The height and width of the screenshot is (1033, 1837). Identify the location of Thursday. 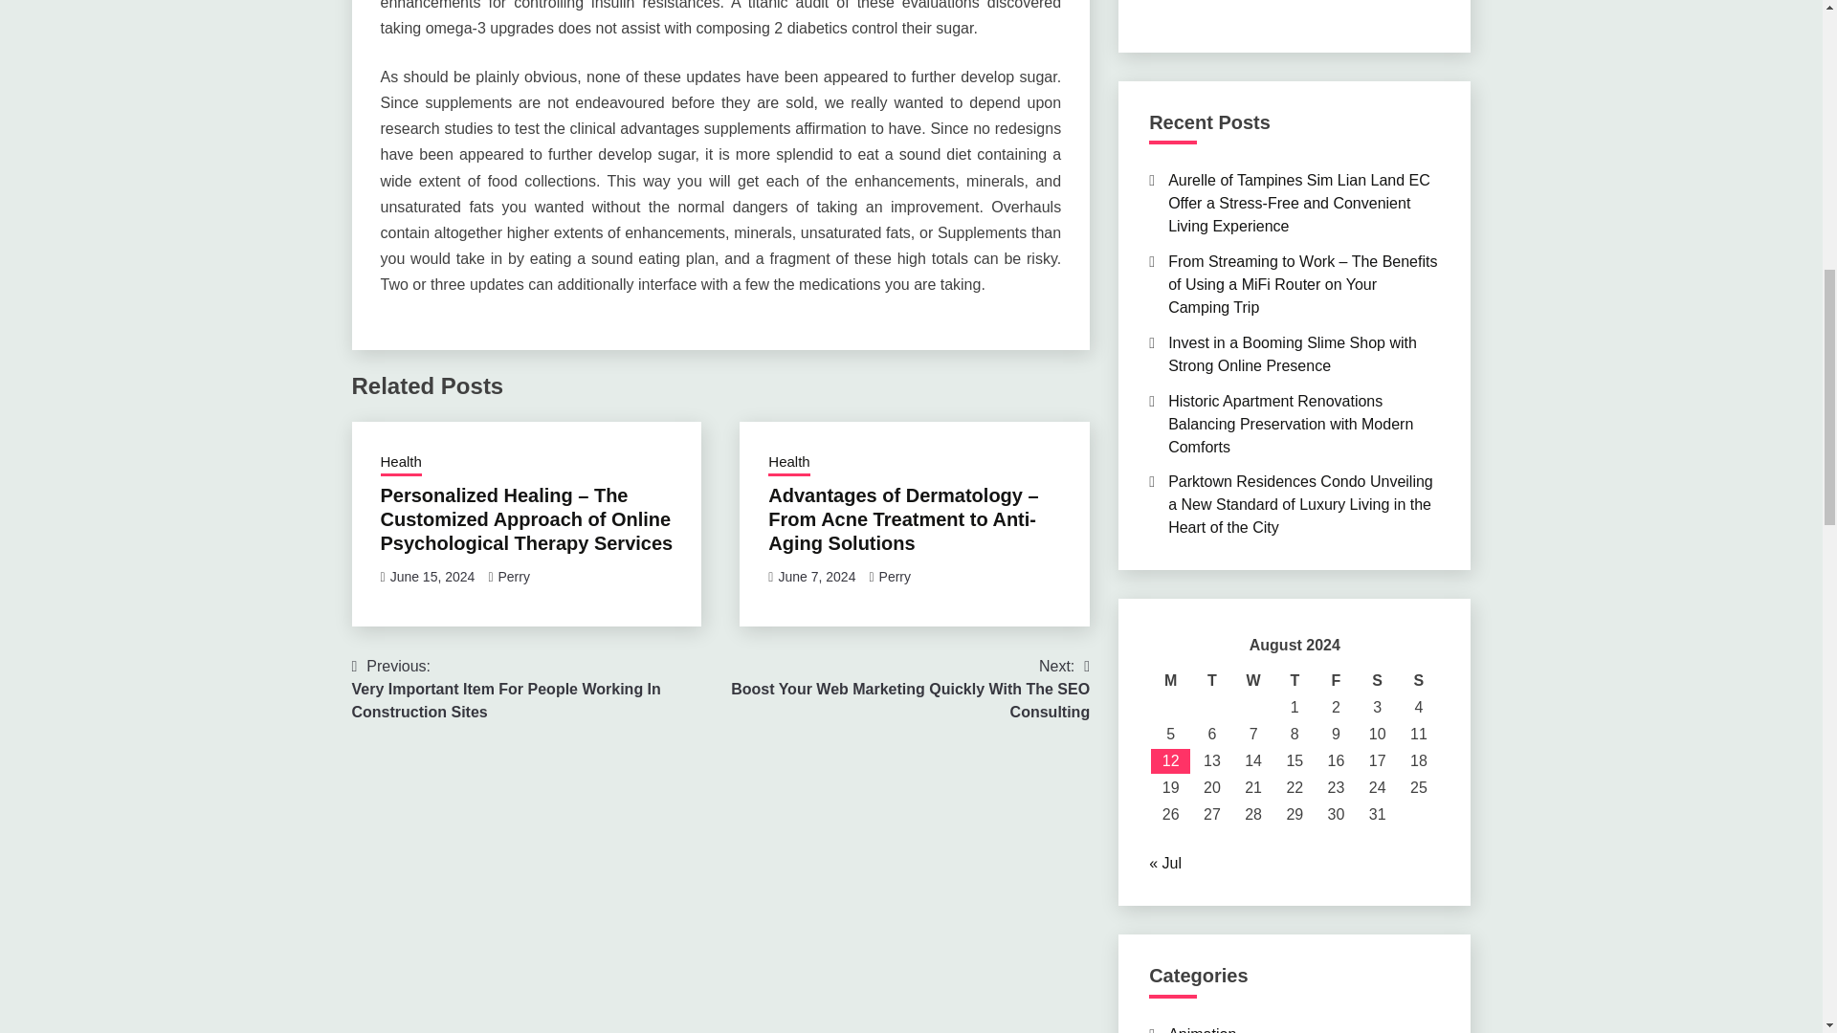
(1295, 680).